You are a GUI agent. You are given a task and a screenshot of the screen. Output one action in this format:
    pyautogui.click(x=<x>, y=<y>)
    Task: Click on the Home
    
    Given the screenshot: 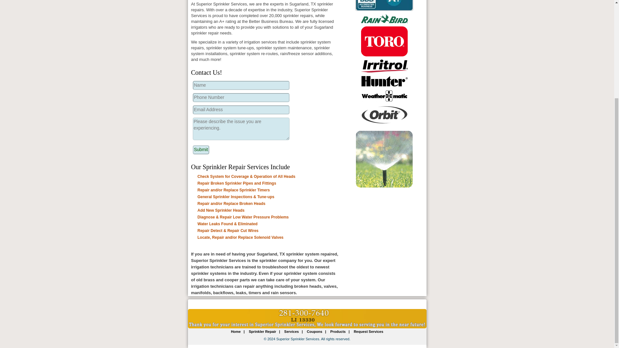 What is the action you would take?
    pyautogui.click(x=236, y=331)
    